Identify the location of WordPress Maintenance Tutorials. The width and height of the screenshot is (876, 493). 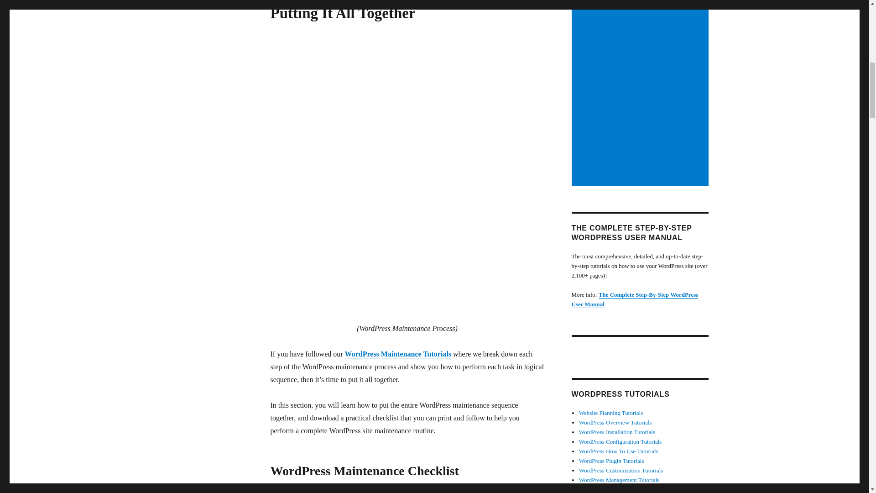
(398, 354).